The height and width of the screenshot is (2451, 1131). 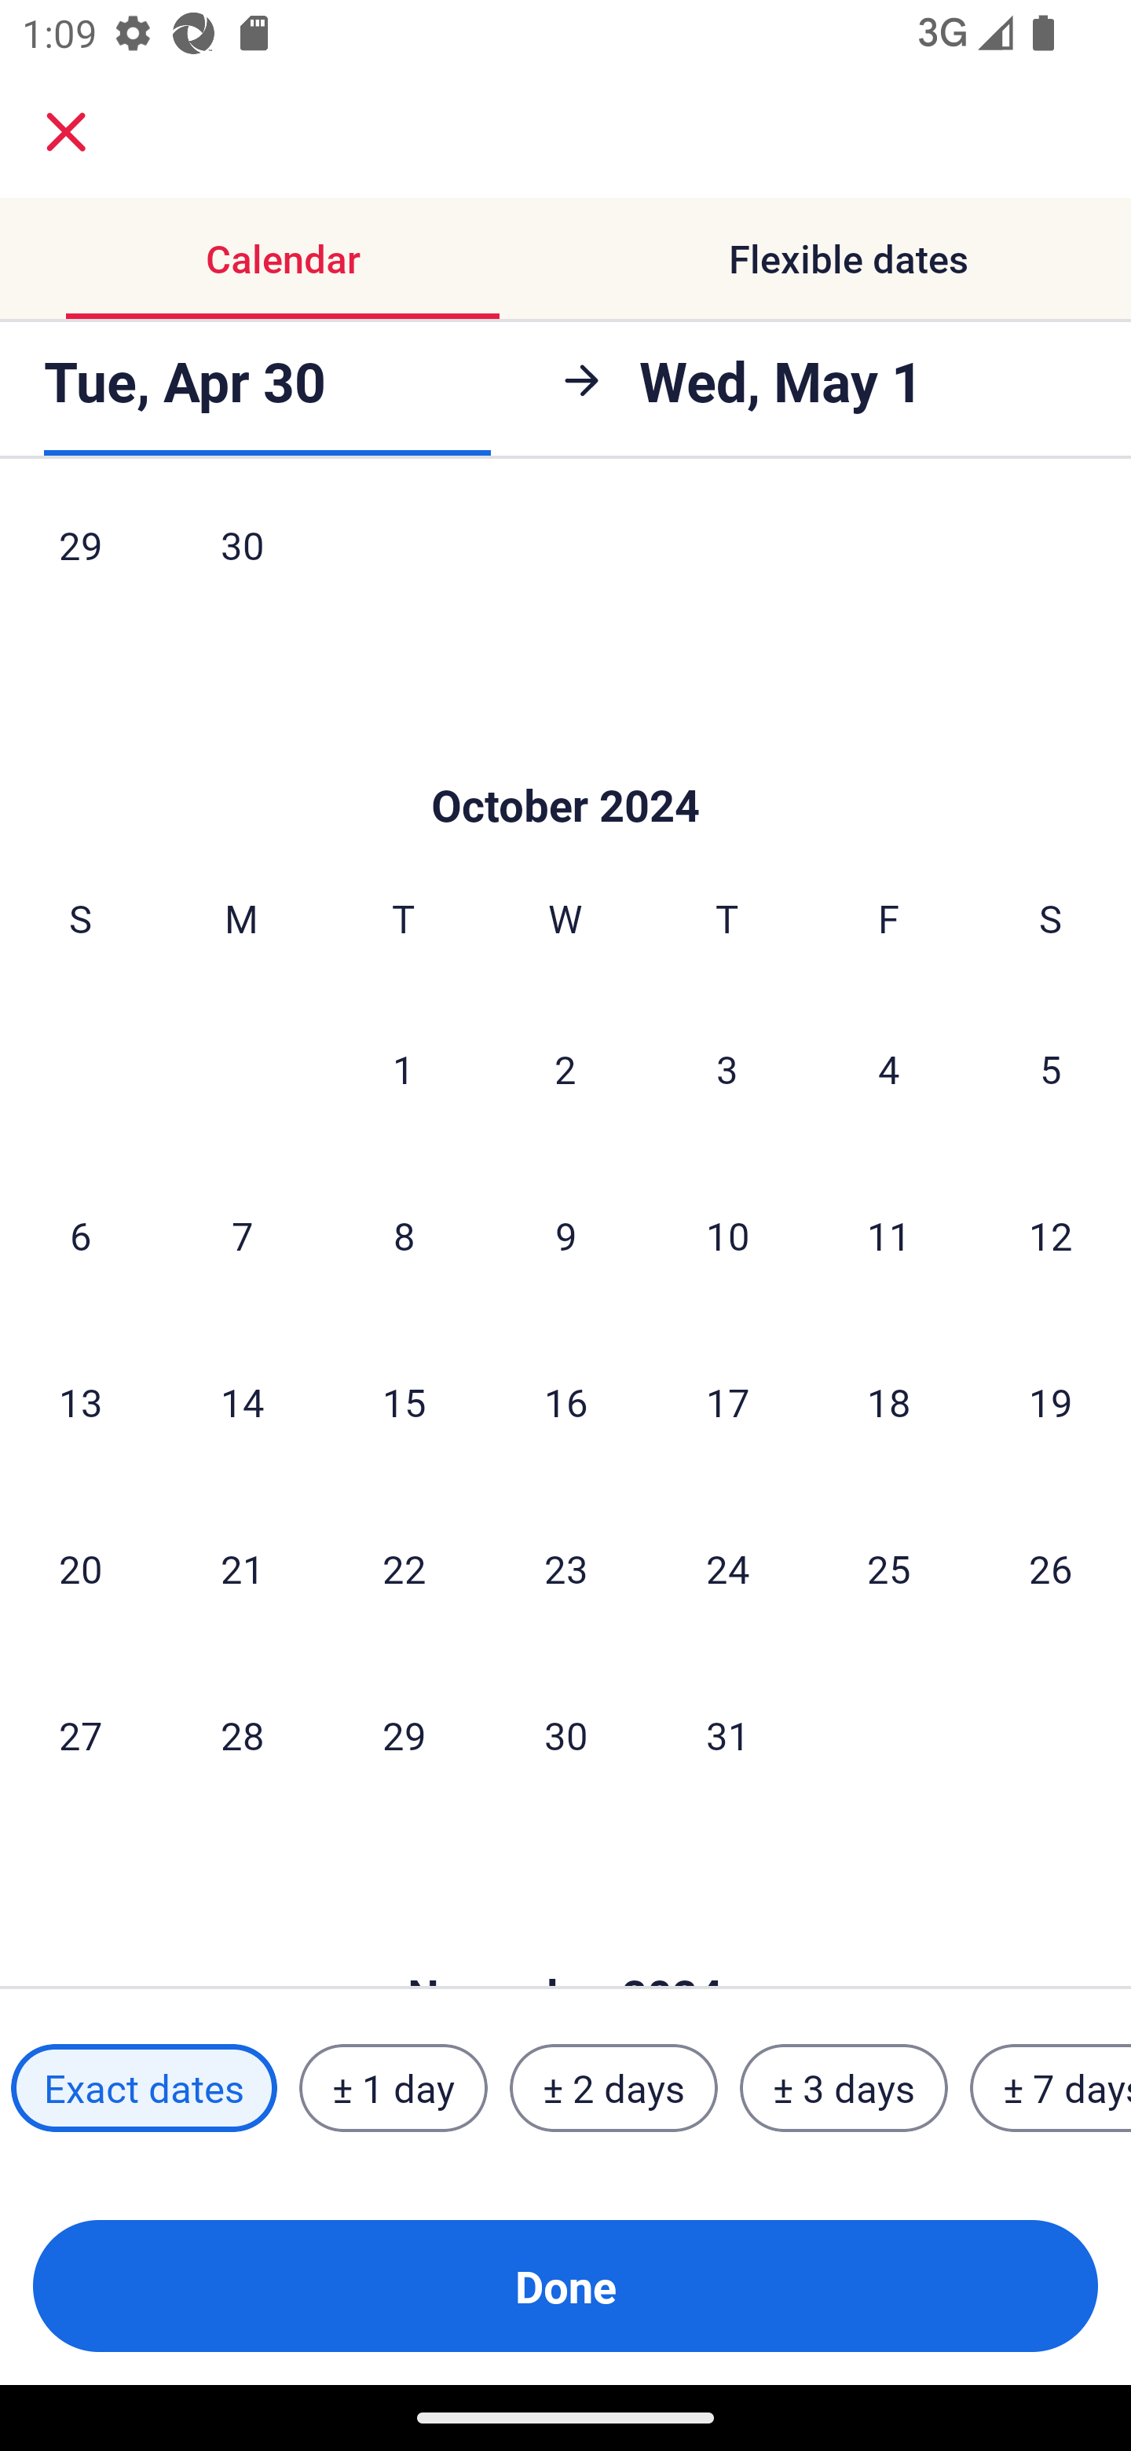 I want to click on 23 Wednesday, October 23, 2024, so click(x=565, y=1568).